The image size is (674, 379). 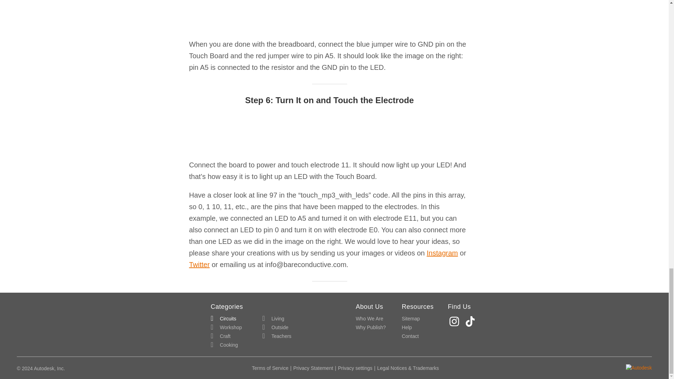 I want to click on Cooking, so click(x=224, y=345).